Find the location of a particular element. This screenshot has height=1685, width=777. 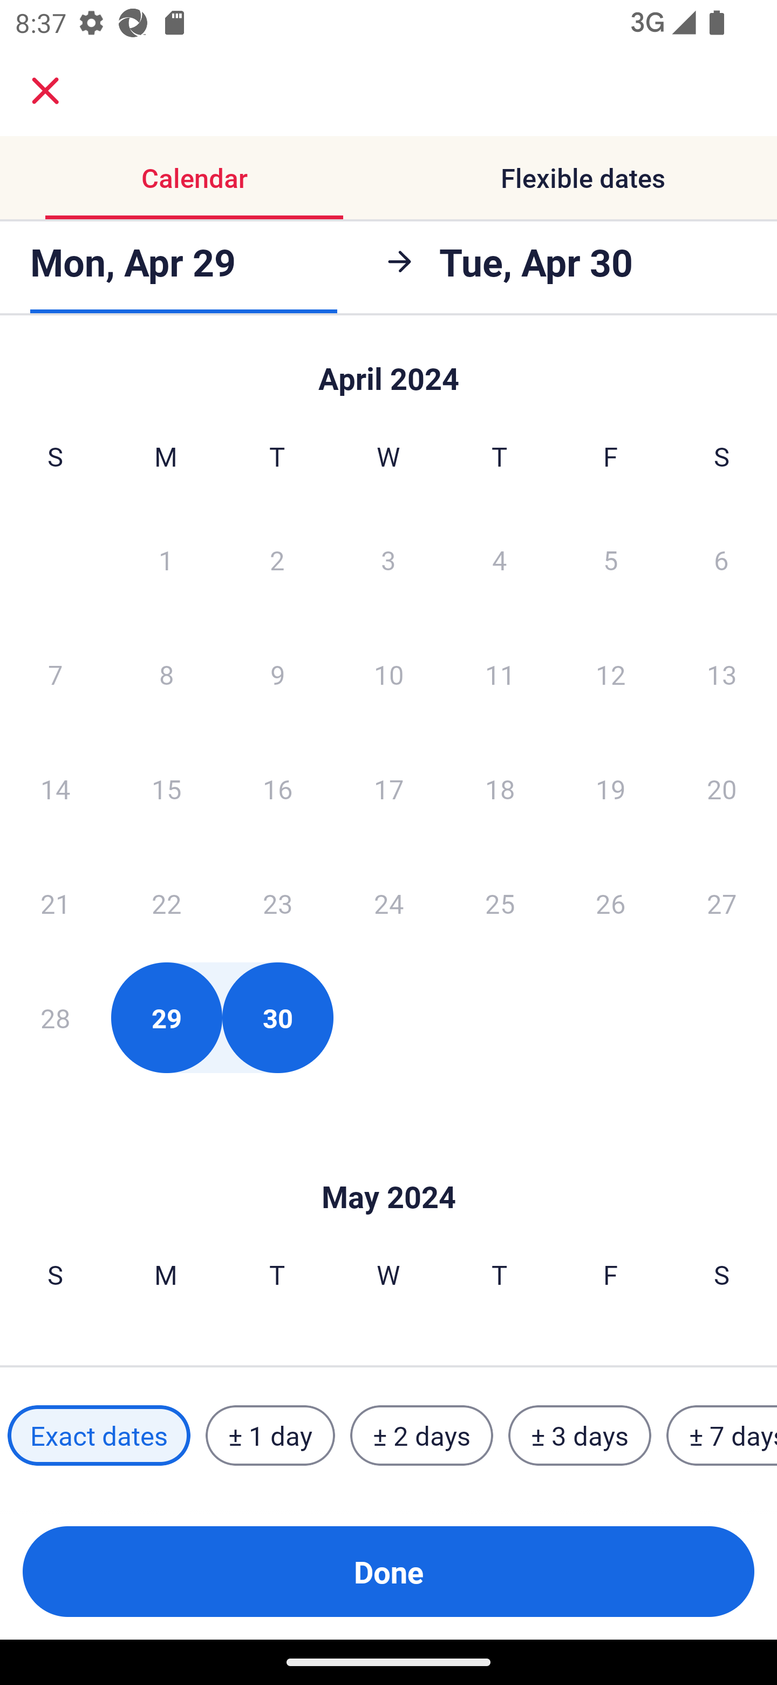

12 Friday, April 12, 2024 is located at coordinates (611, 674).